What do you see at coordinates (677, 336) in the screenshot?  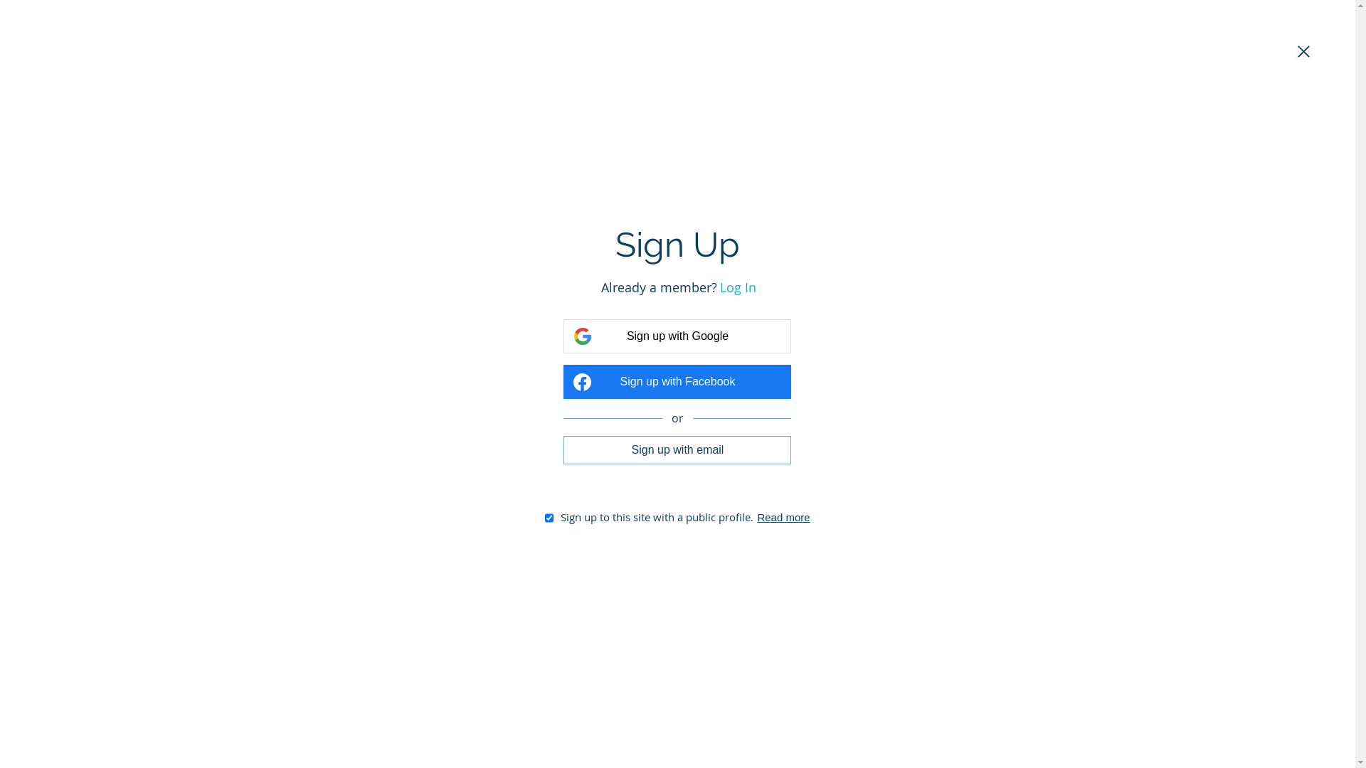 I see `Sign up with Google` at bounding box center [677, 336].